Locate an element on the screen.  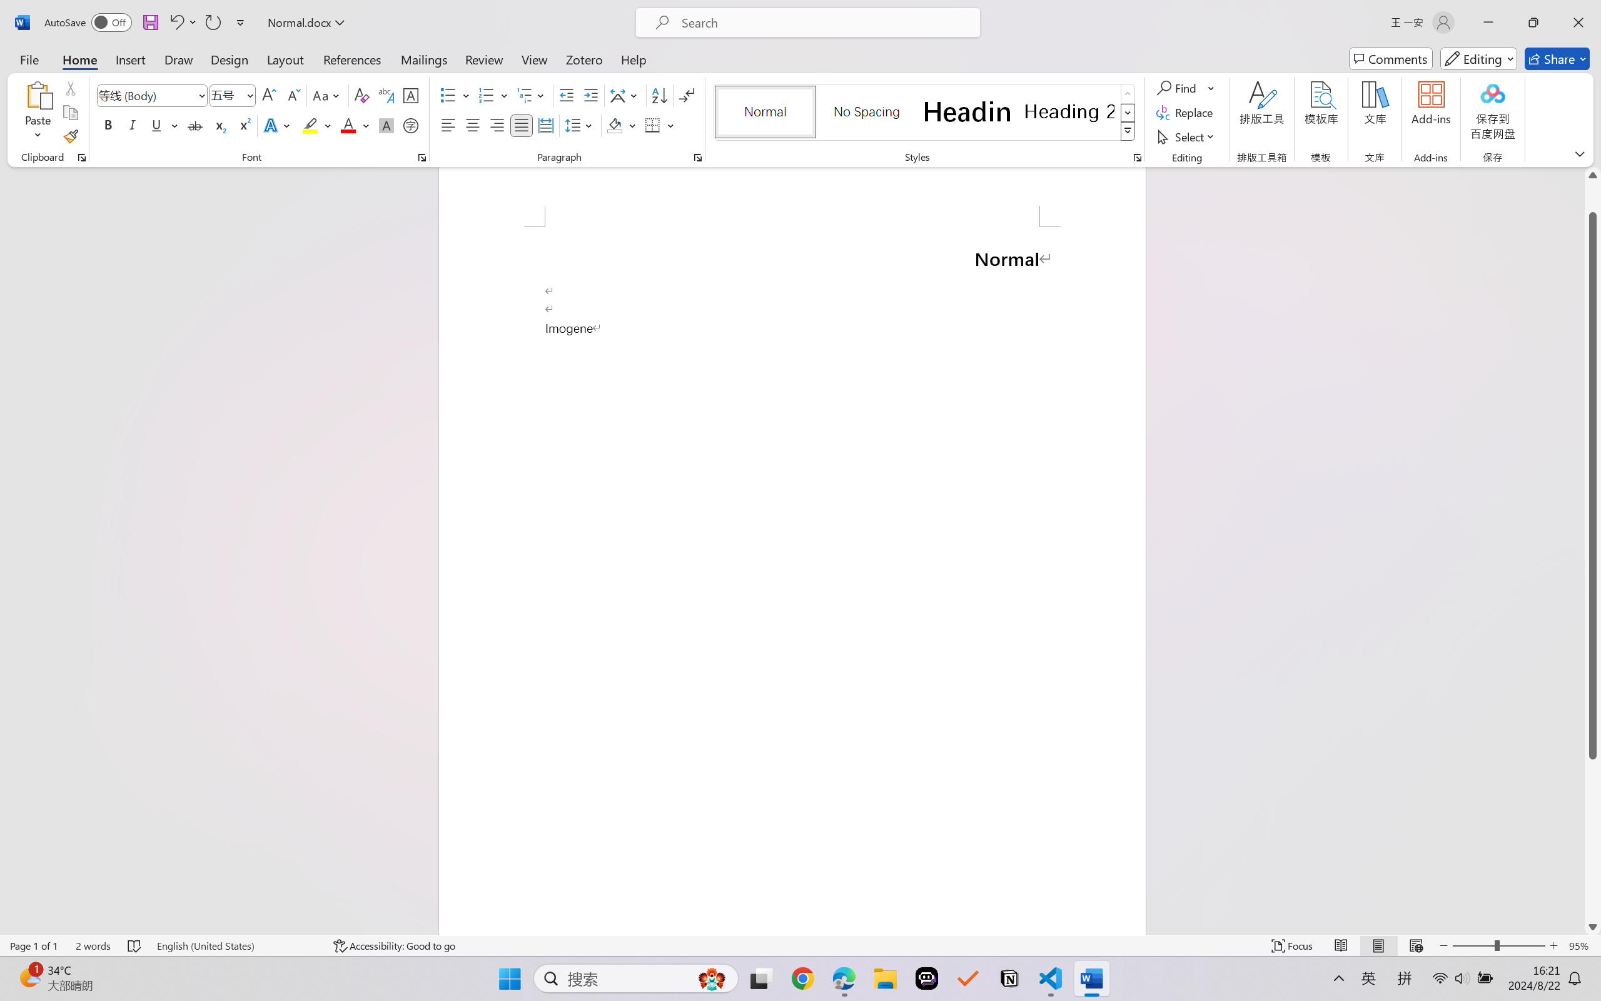
AutomationID: QuickStylesGallery is located at coordinates (926, 113).